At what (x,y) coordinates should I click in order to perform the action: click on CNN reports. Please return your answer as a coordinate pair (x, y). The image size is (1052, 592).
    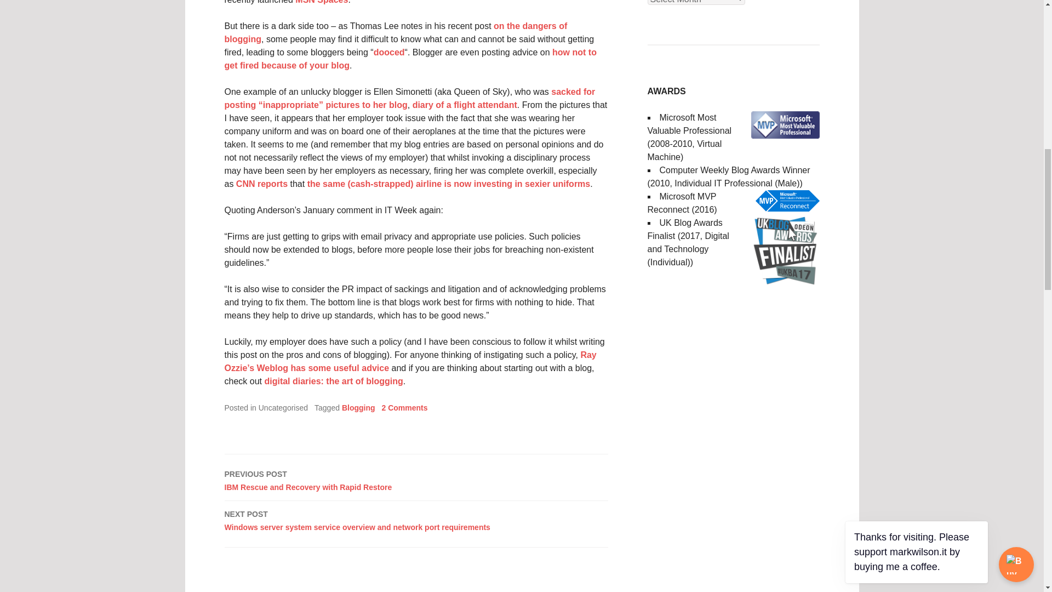
    Looking at the image, I should click on (396, 32).